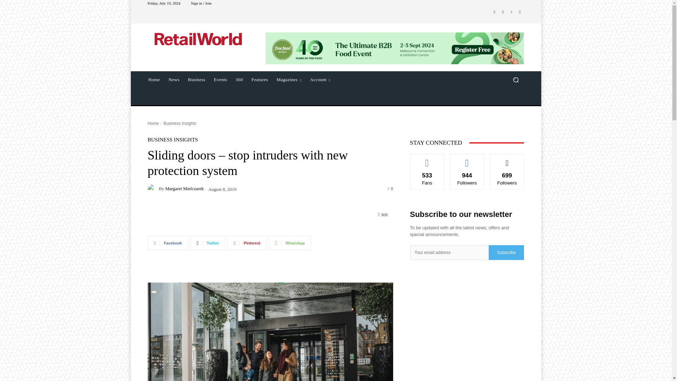 The width and height of the screenshot is (677, 381). I want to click on Linkedin, so click(511, 12).